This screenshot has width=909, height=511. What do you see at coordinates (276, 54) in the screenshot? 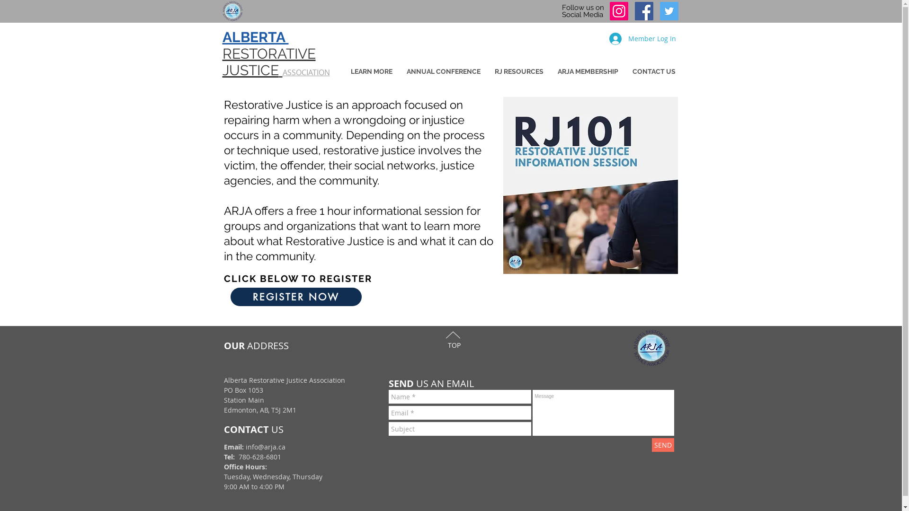
I see `ALBERTA 
RESTORATIVE JUSTICE ASSOCIATION` at bounding box center [276, 54].